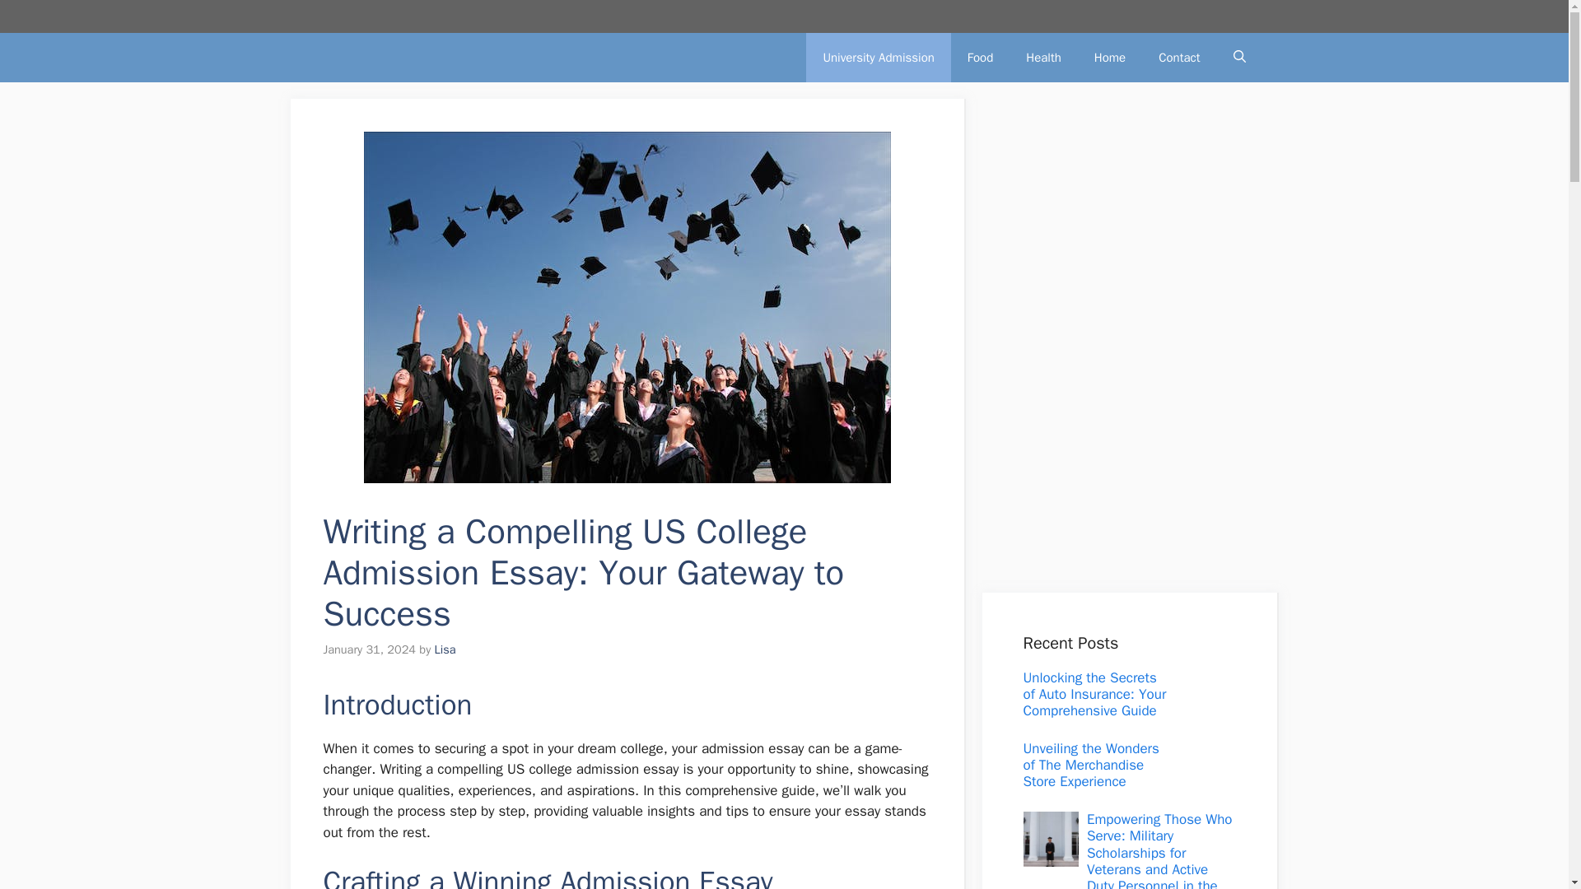  I want to click on Contact, so click(1178, 58).